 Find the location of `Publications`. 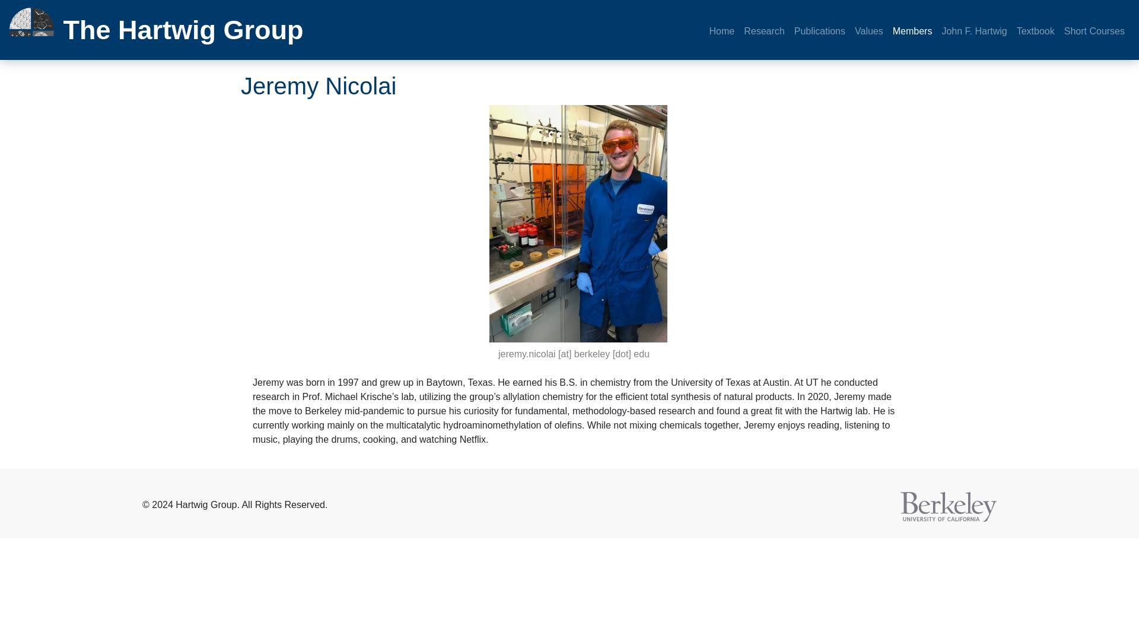

Publications is located at coordinates (819, 31).